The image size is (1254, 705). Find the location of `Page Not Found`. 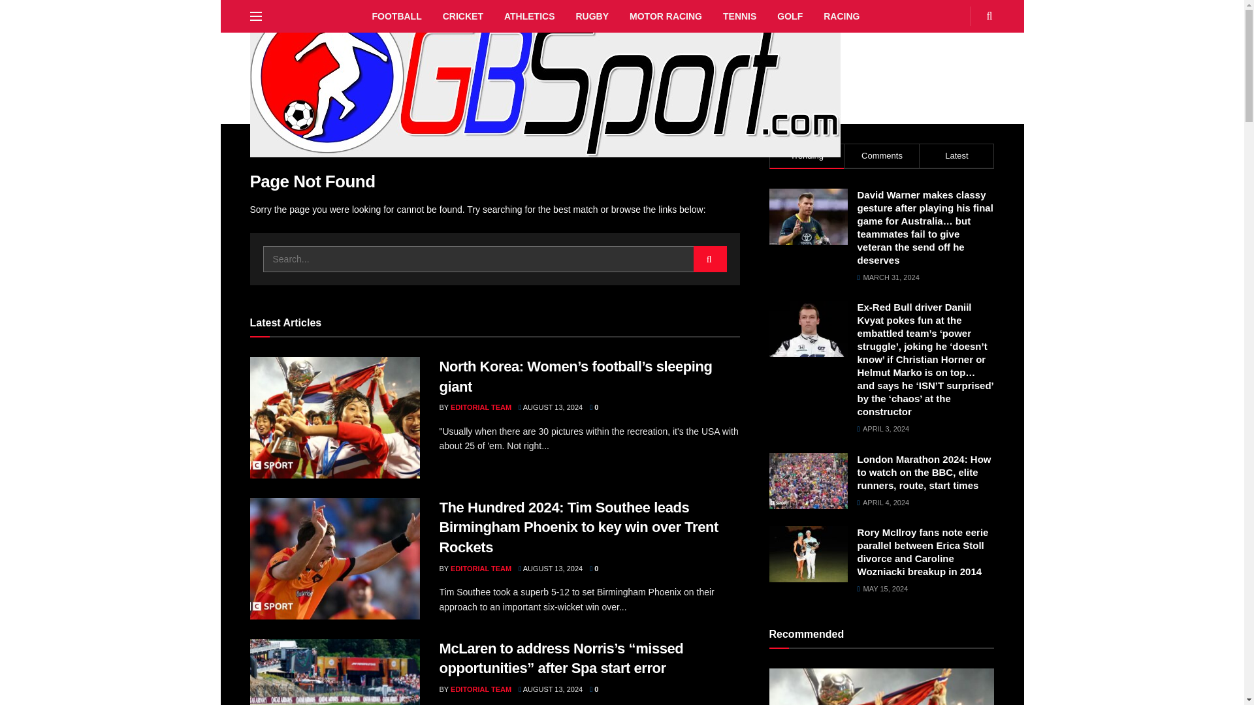

Page Not Found is located at coordinates (310, 150).